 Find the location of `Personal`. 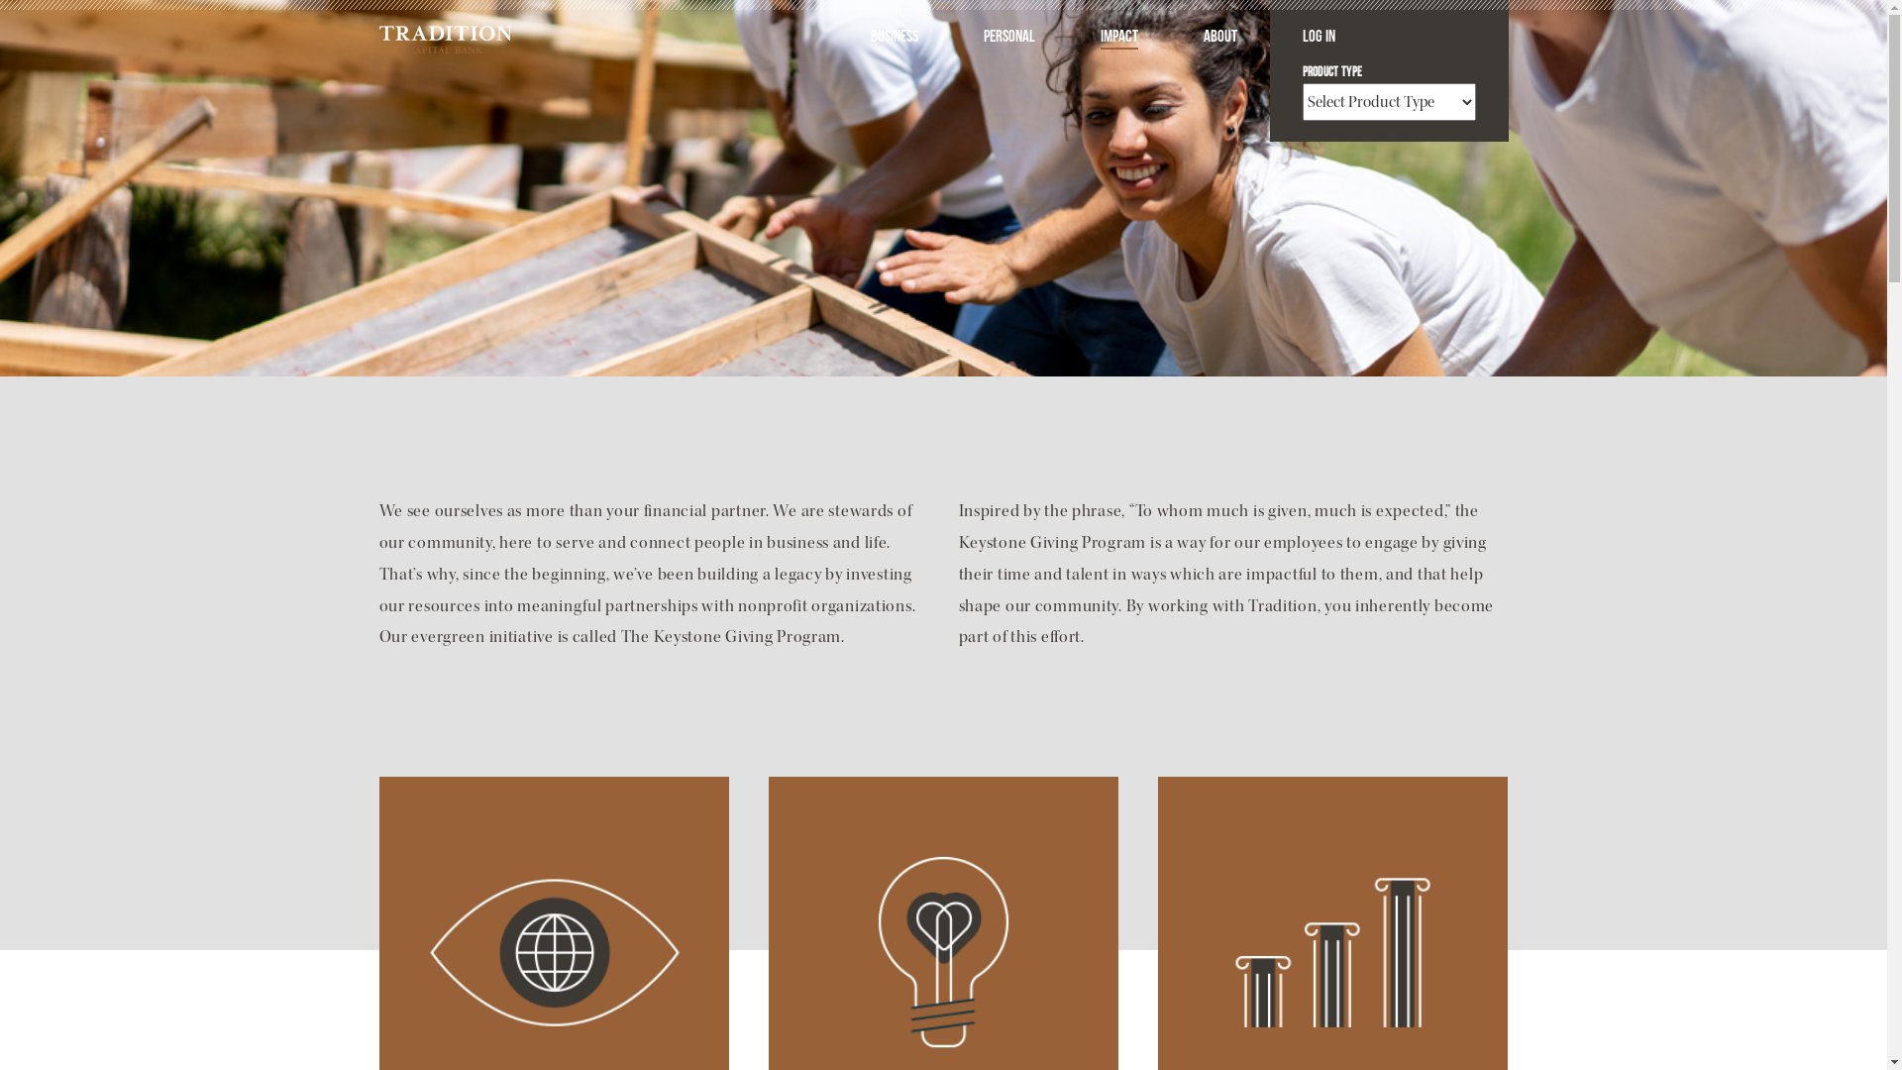

Personal is located at coordinates (1008, 38).